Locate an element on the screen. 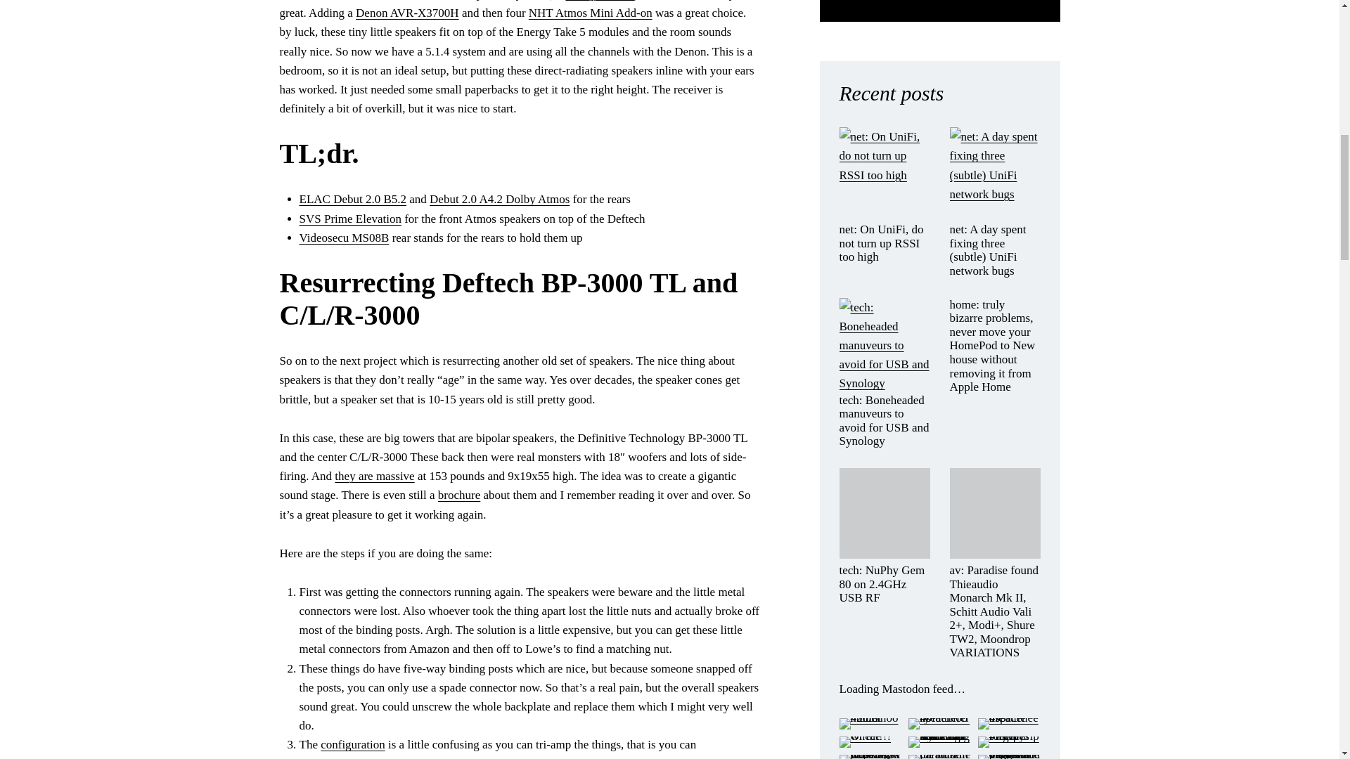 The height and width of the screenshot is (759, 1350). ELAC Debut 2.0 B5.2 is located at coordinates (353, 199).